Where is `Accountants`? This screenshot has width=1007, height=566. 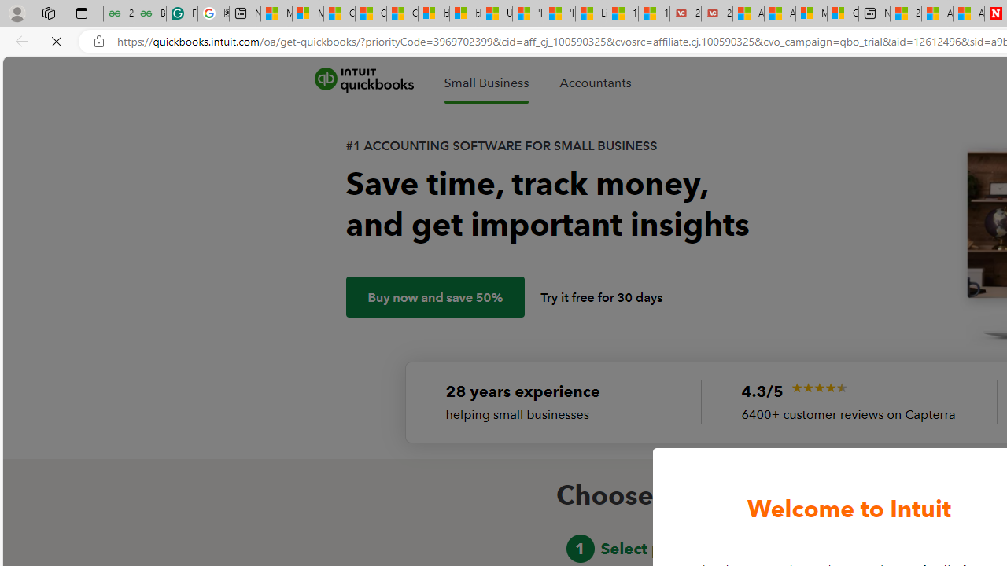
Accountants is located at coordinates (595, 83).